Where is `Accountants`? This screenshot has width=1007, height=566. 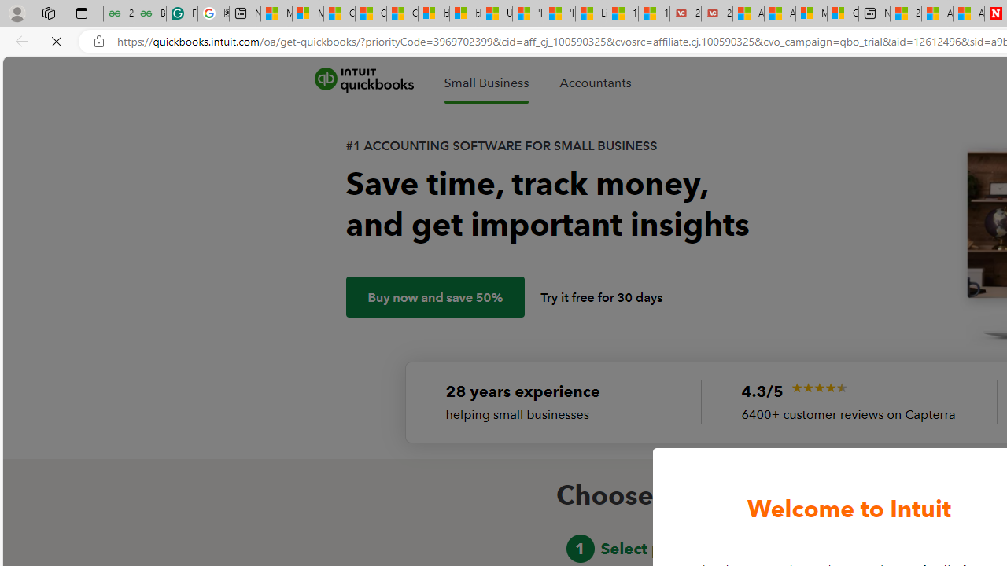
Accountants is located at coordinates (595, 83).